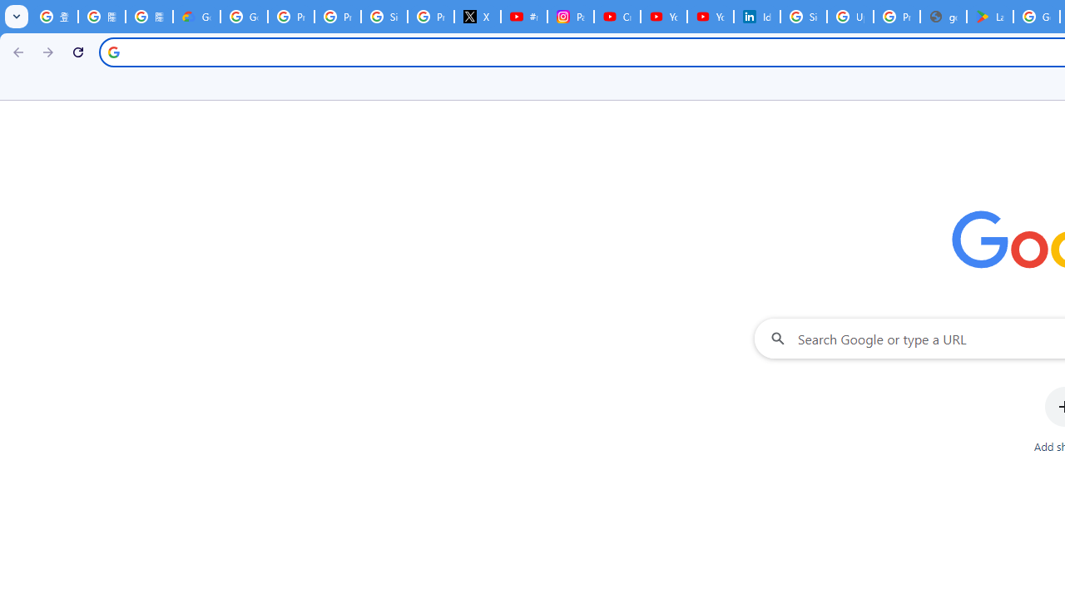 This screenshot has height=599, width=1065. I want to click on Last Shelter: Survival - Apps on Google Play, so click(990, 17).